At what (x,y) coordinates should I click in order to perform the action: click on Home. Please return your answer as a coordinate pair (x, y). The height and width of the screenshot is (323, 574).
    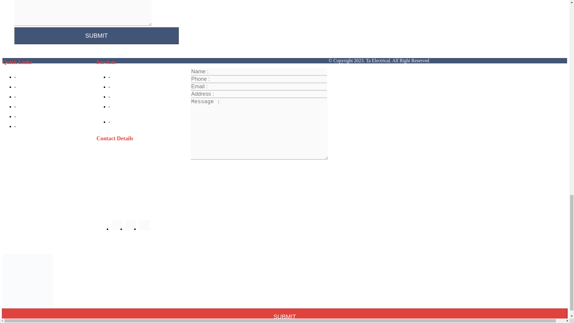
    Looking at the image, I should click on (25, 77).